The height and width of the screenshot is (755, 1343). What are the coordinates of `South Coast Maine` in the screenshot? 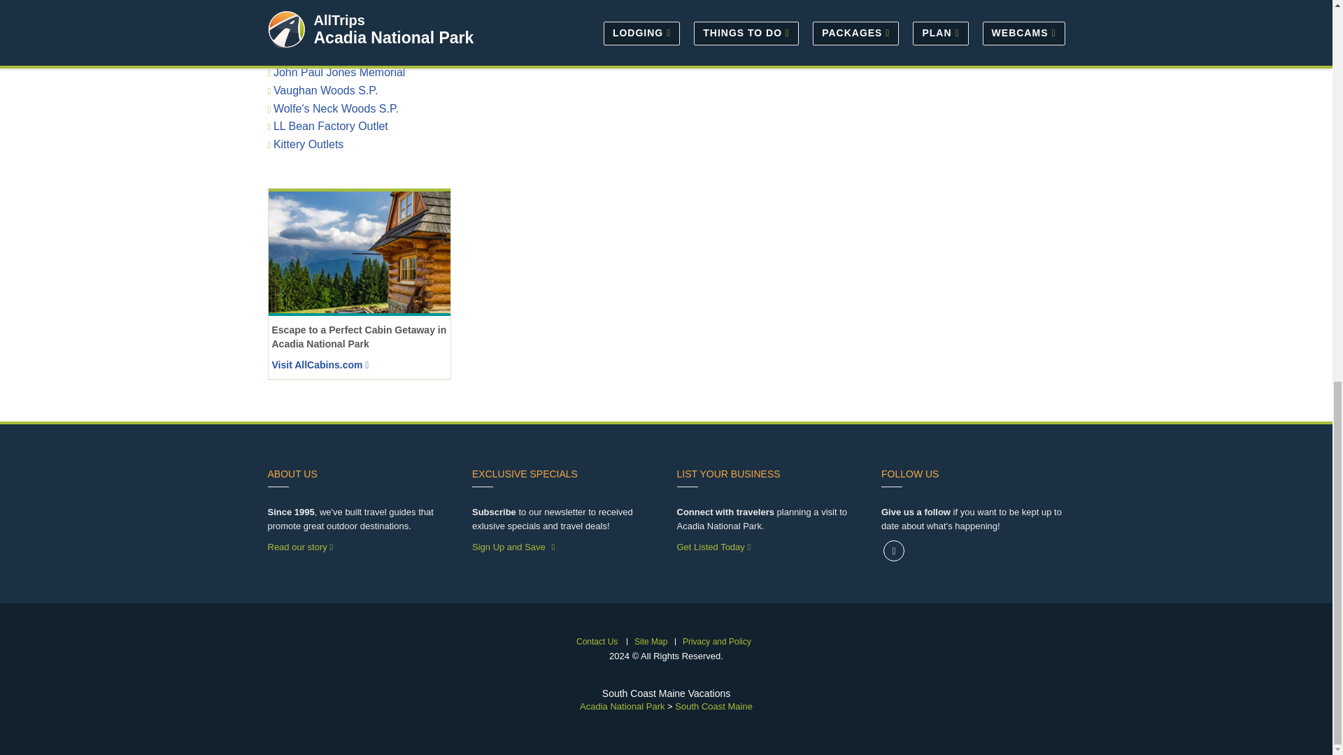 It's located at (713, 706).